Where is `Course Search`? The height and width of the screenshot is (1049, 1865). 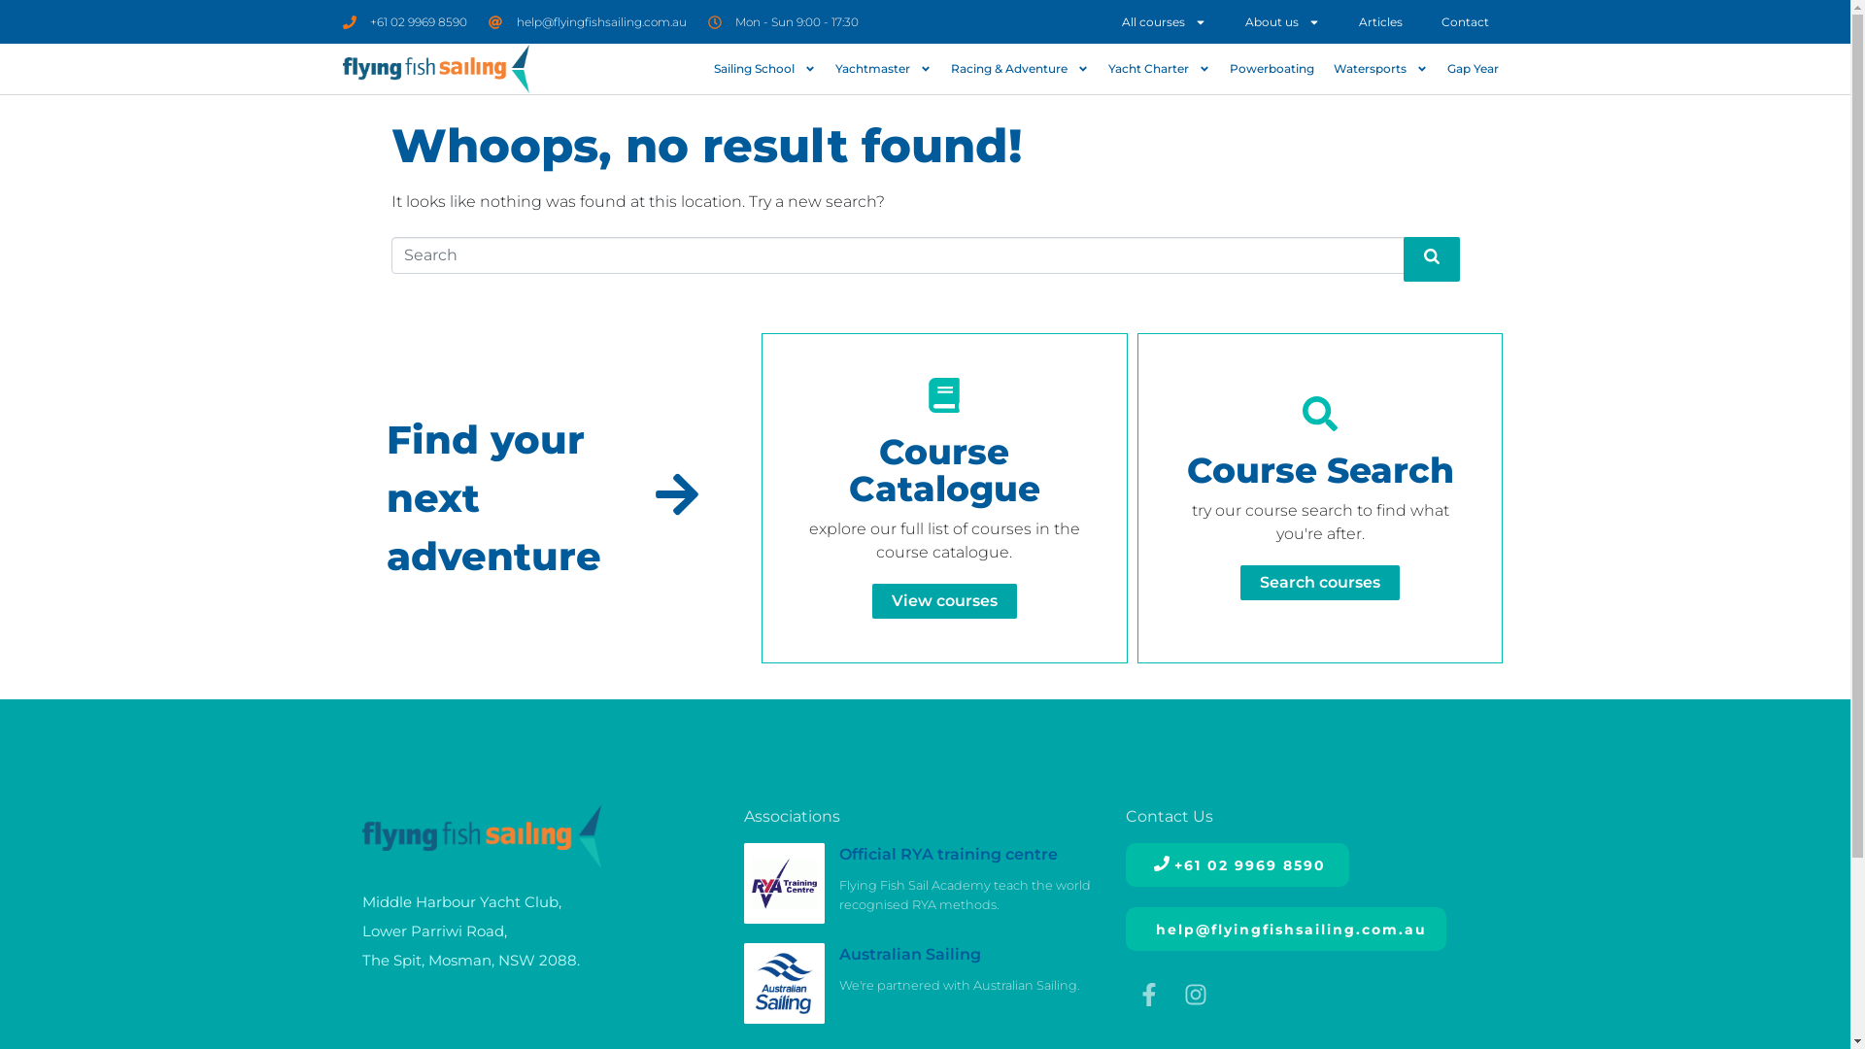 Course Search is located at coordinates (1321, 470).